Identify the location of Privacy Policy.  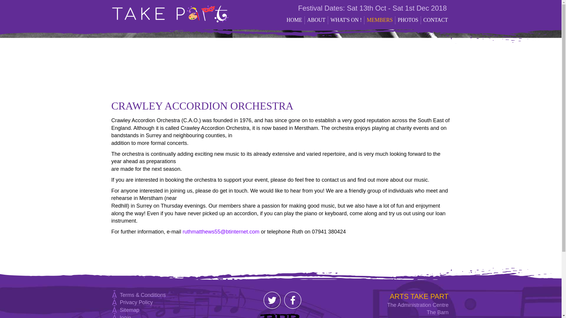
(136, 302).